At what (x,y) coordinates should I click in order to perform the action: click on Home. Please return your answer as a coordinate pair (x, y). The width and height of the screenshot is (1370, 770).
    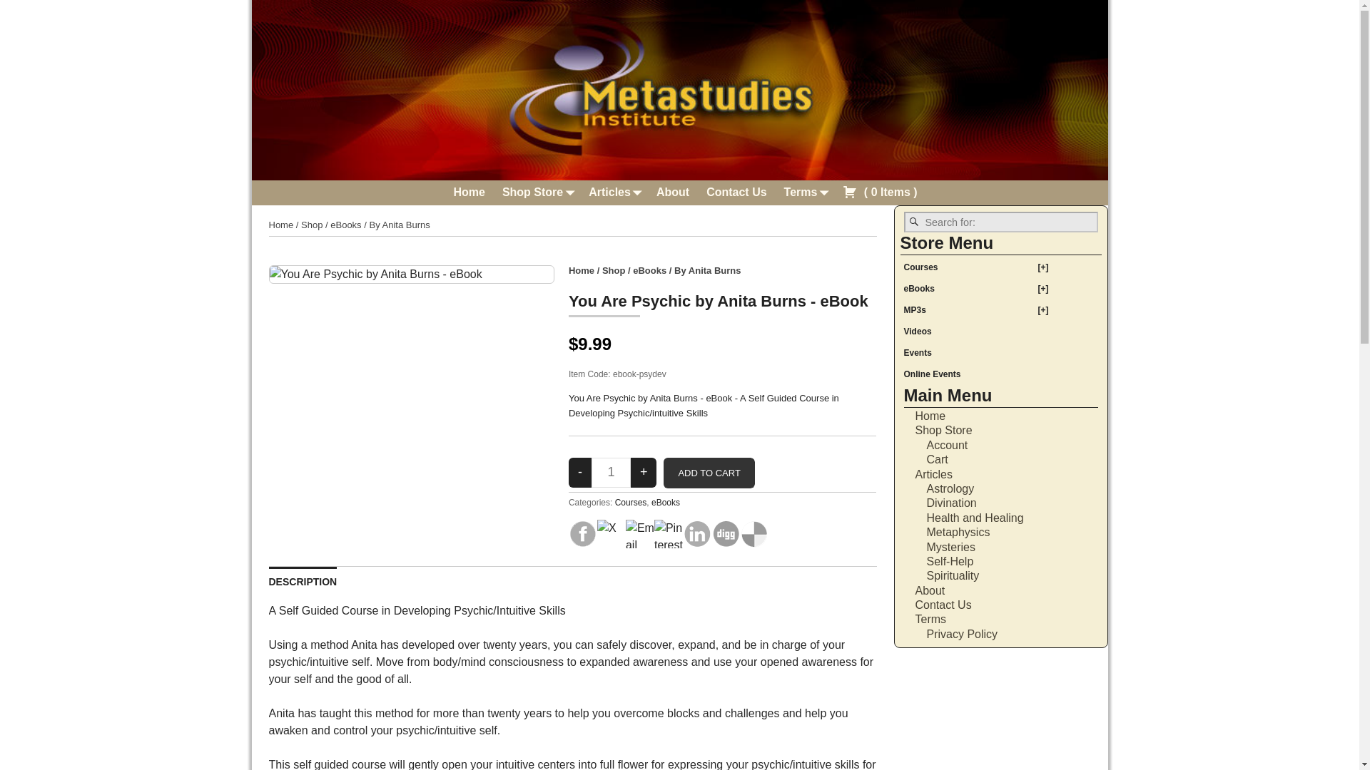
    Looking at the image, I should click on (280, 224).